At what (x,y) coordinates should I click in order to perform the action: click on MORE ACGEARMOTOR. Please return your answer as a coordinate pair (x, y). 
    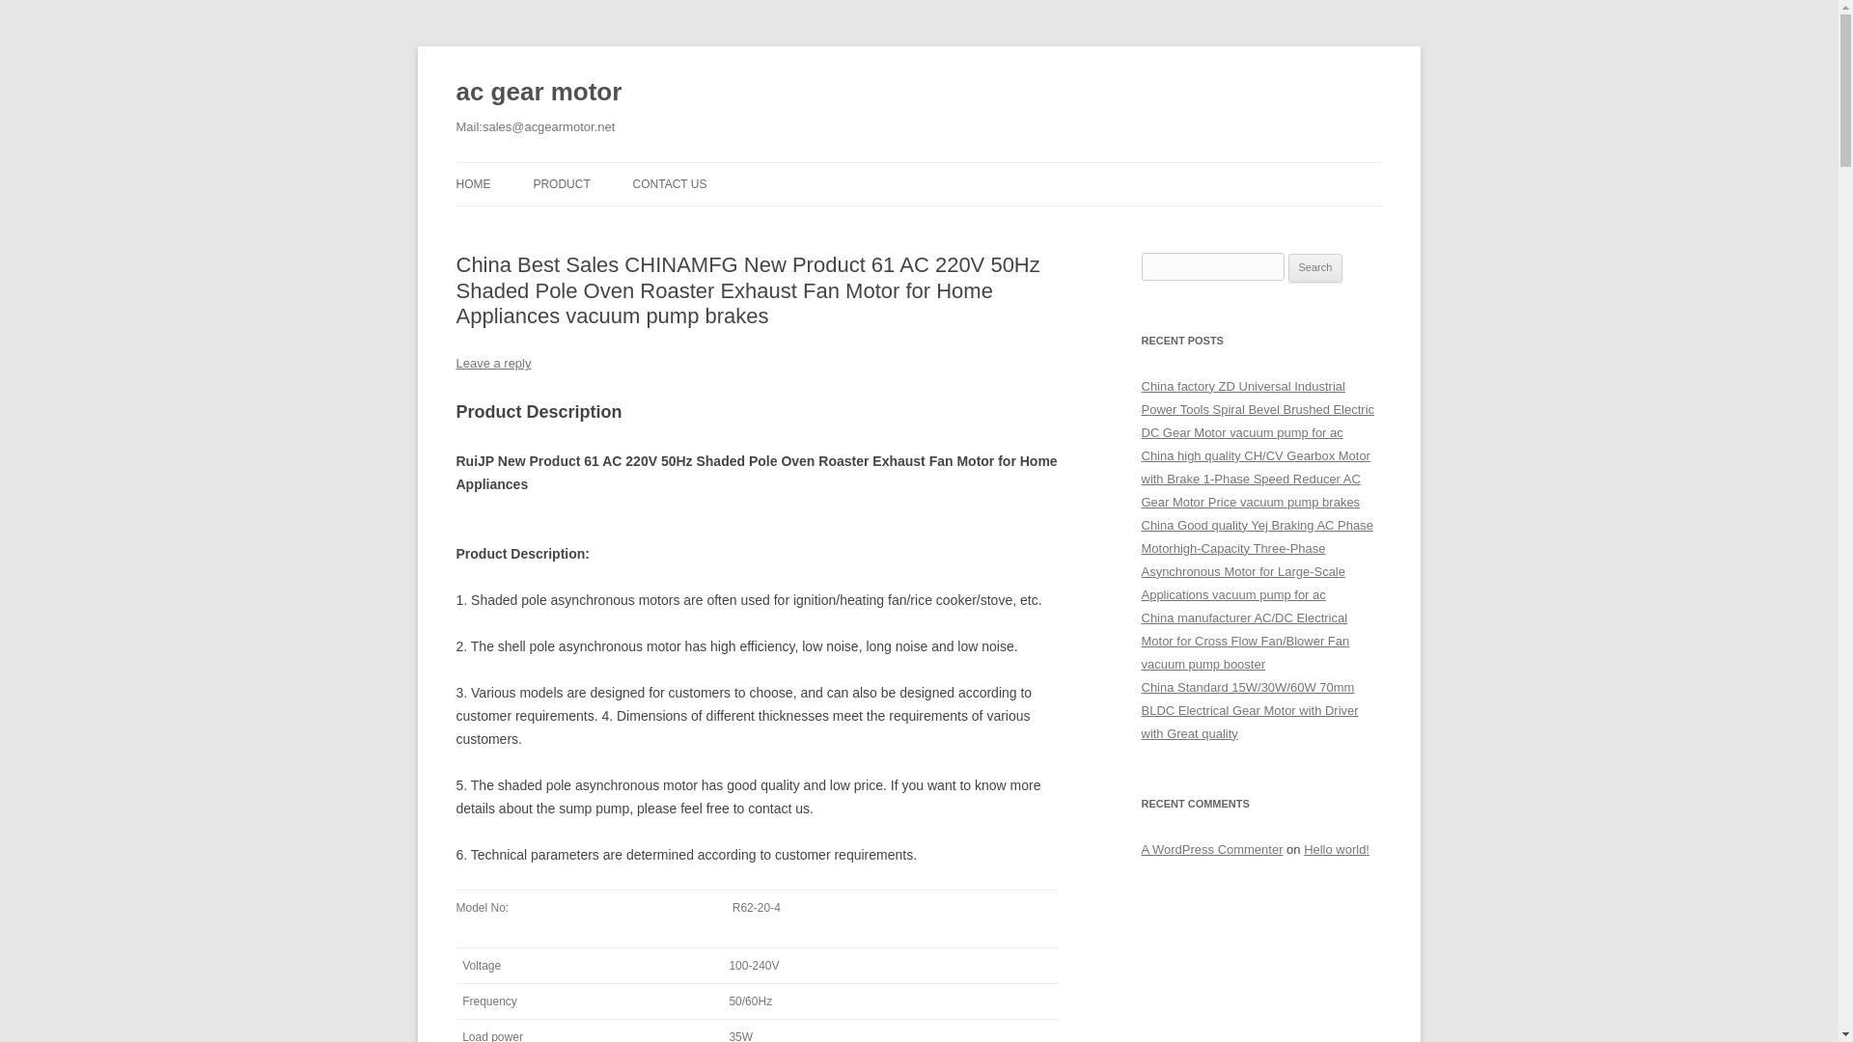
    Looking at the image, I should click on (629, 224).